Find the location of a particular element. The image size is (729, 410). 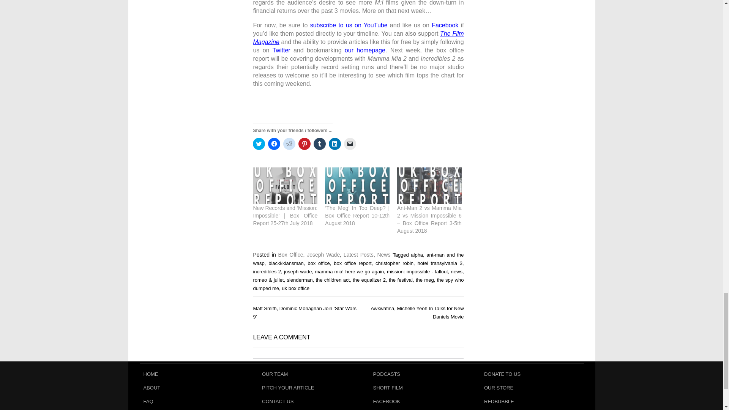

Click to share on Facebook is located at coordinates (274, 143).